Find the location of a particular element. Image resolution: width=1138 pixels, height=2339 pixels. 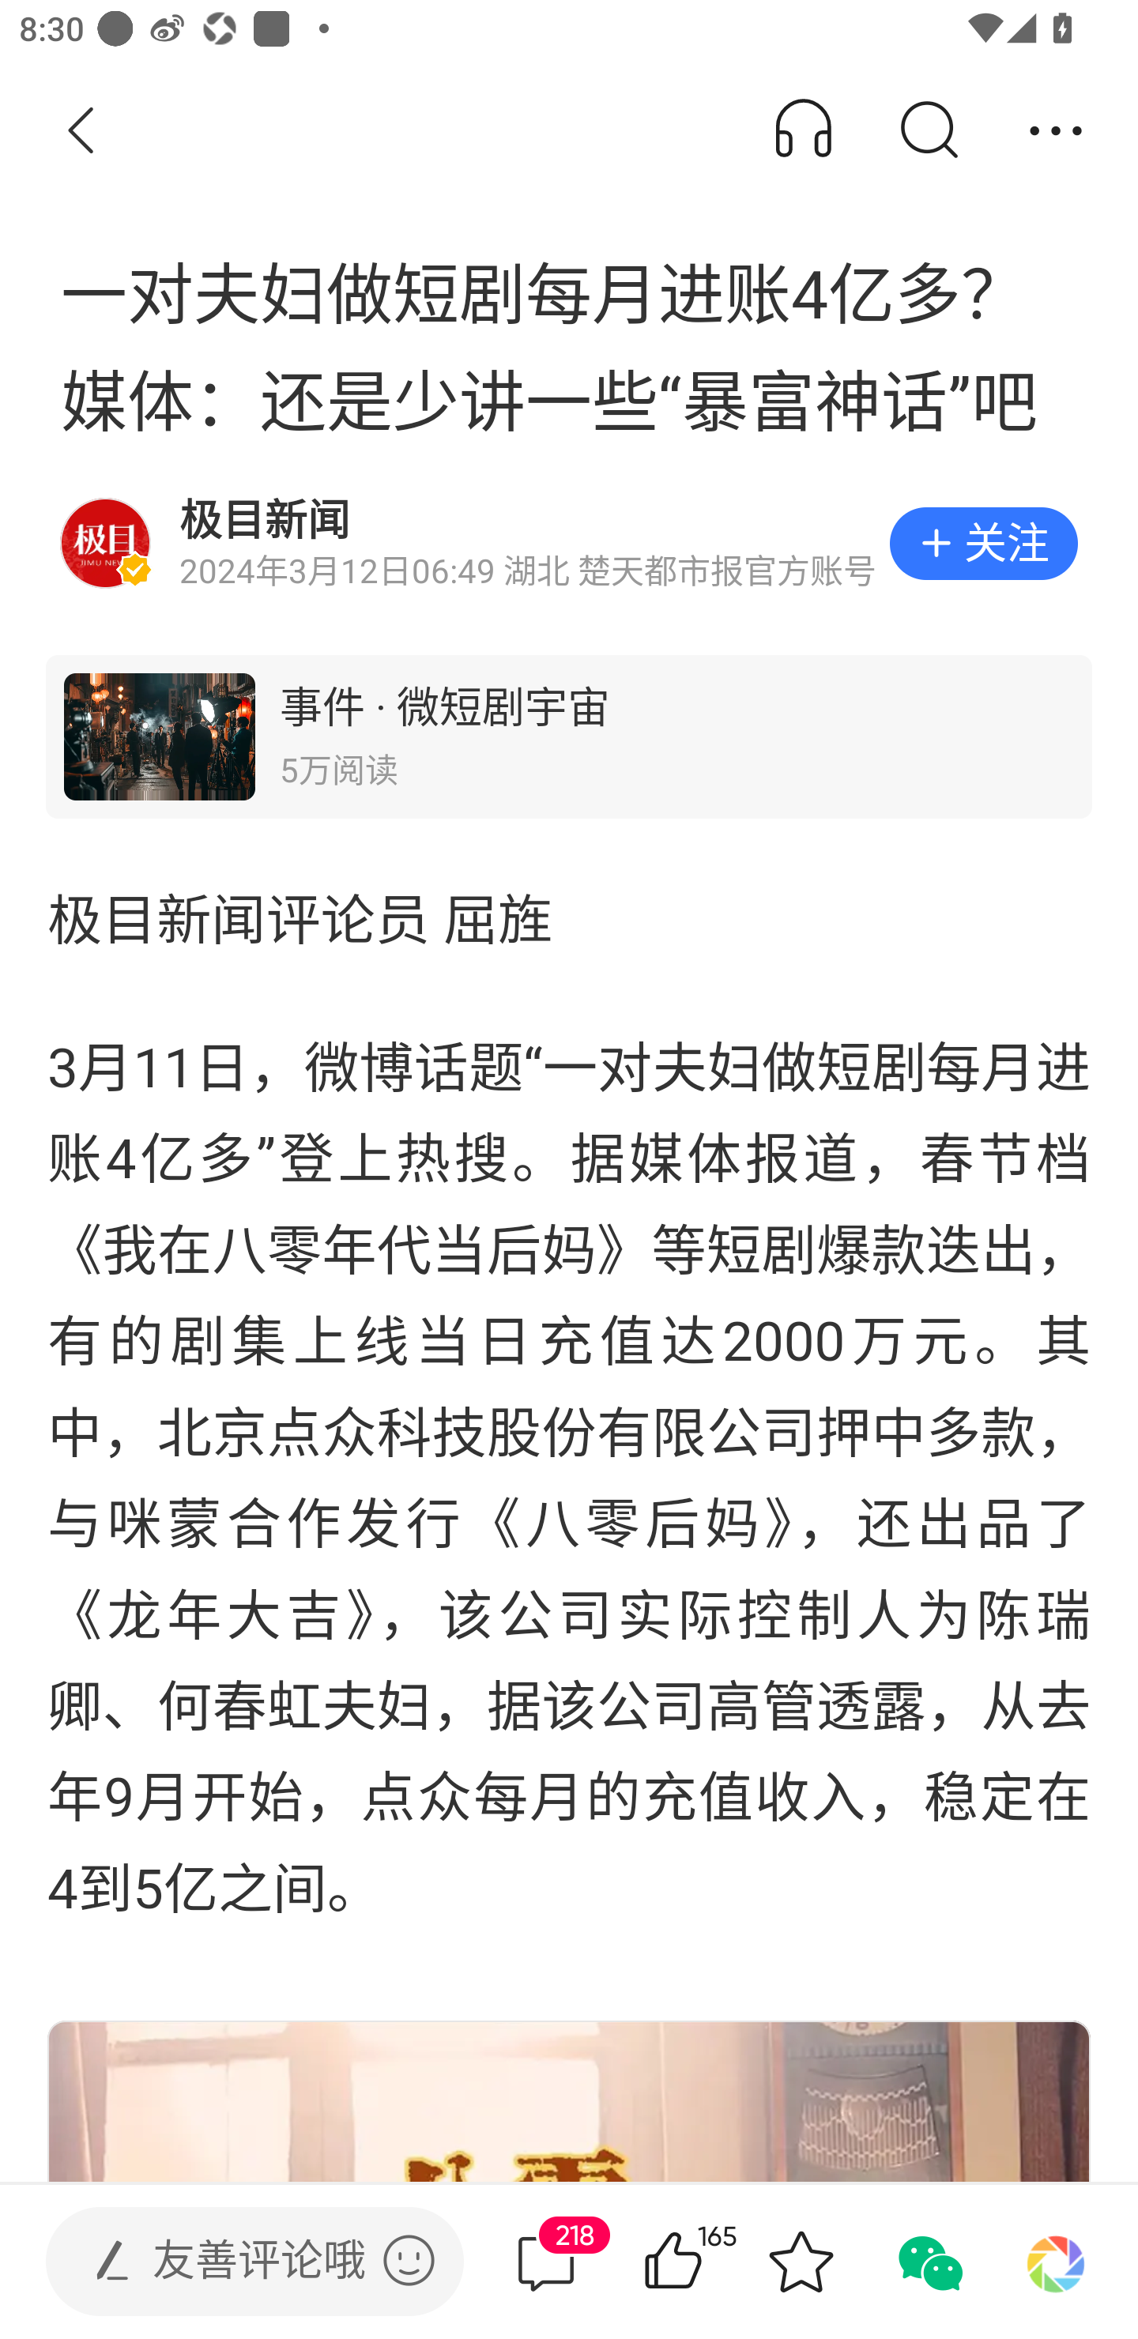

 关注 is located at coordinates (983, 544).